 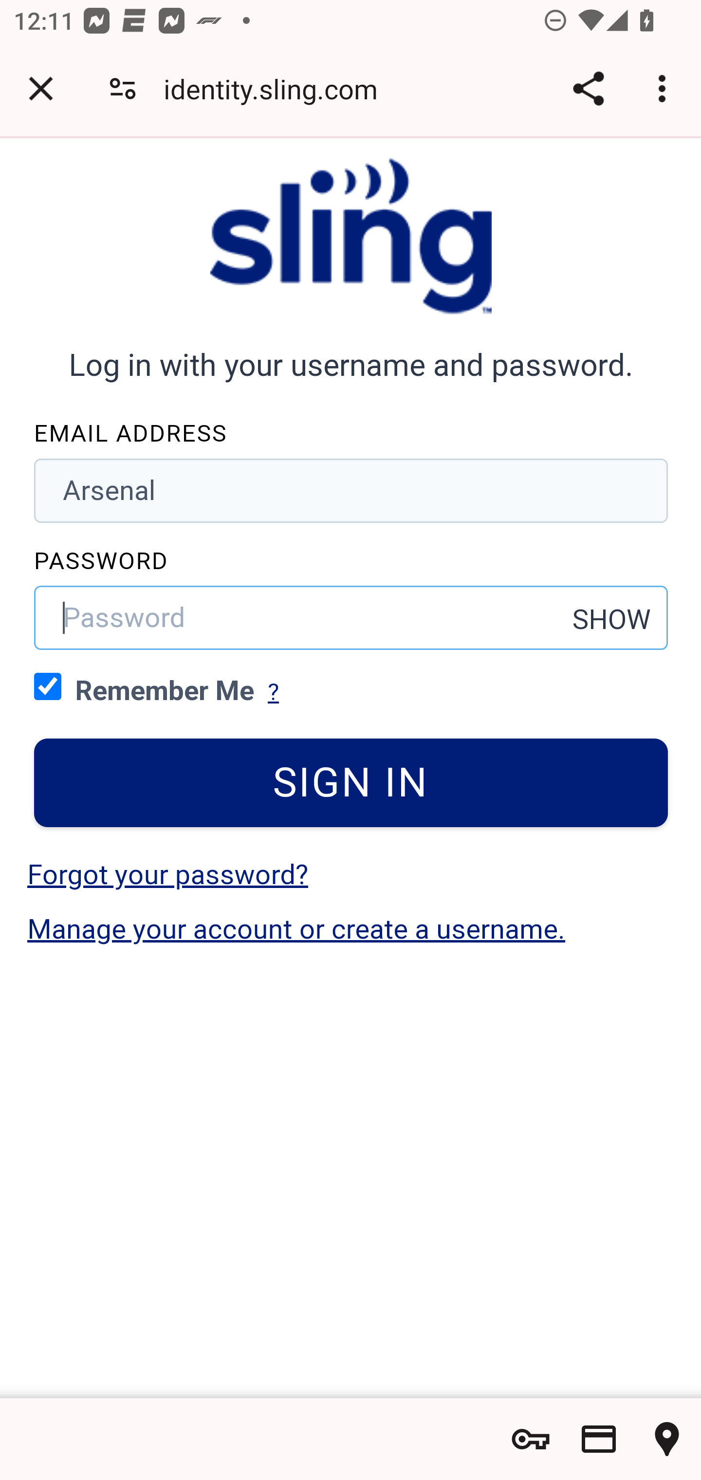 What do you see at coordinates (667, 1439) in the screenshot?
I see `Show saved addresses` at bounding box center [667, 1439].